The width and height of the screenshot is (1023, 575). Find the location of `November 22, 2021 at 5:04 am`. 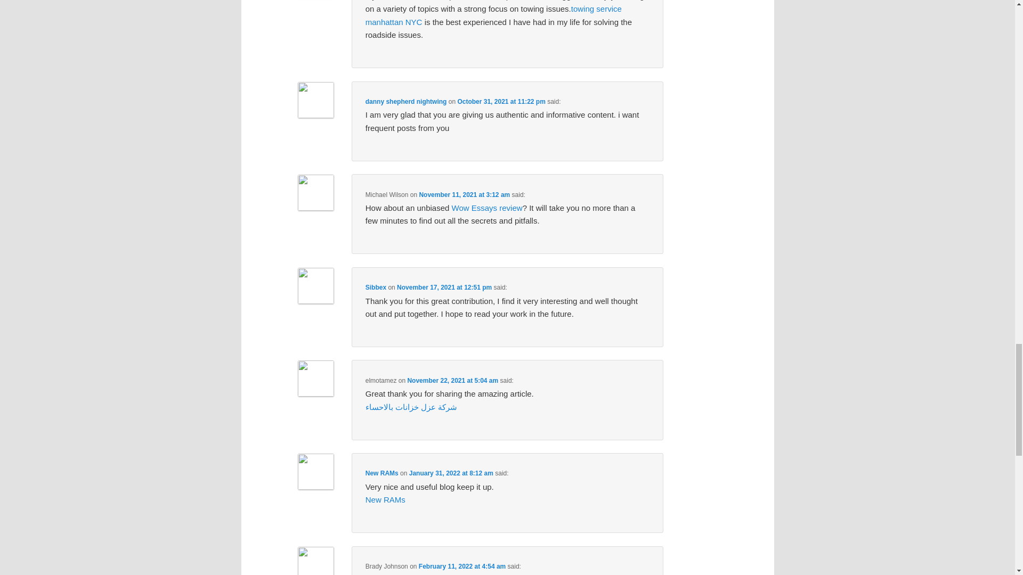

November 22, 2021 at 5:04 am is located at coordinates (453, 381).